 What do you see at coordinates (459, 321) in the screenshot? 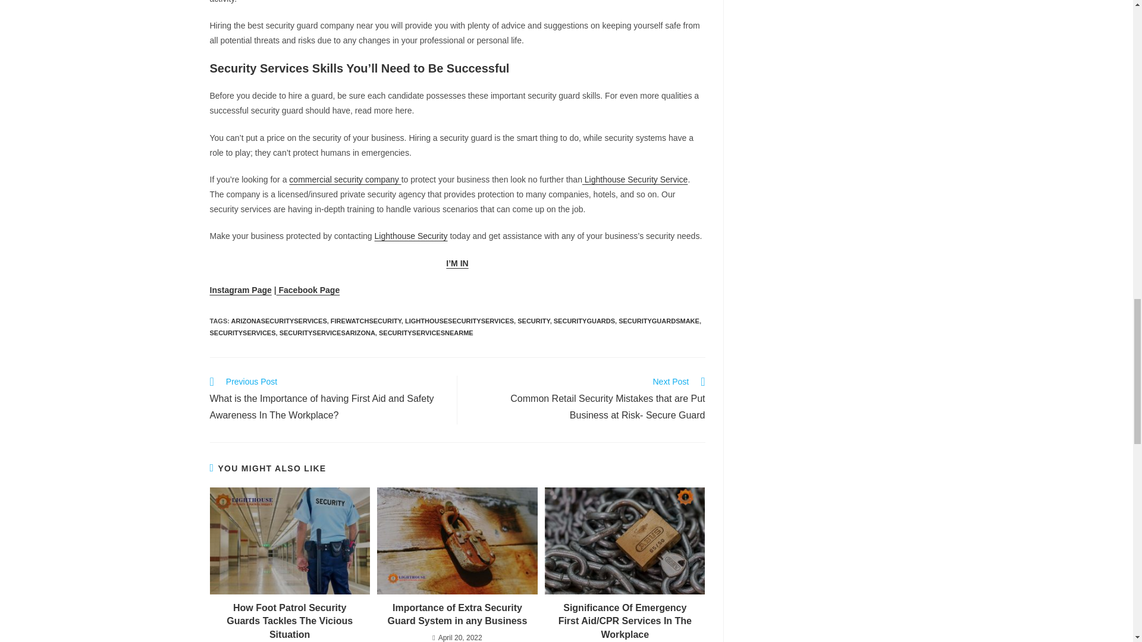
I see `LIGHTHOUSESECURITYSERVICES` at bounding box center [459, 321].